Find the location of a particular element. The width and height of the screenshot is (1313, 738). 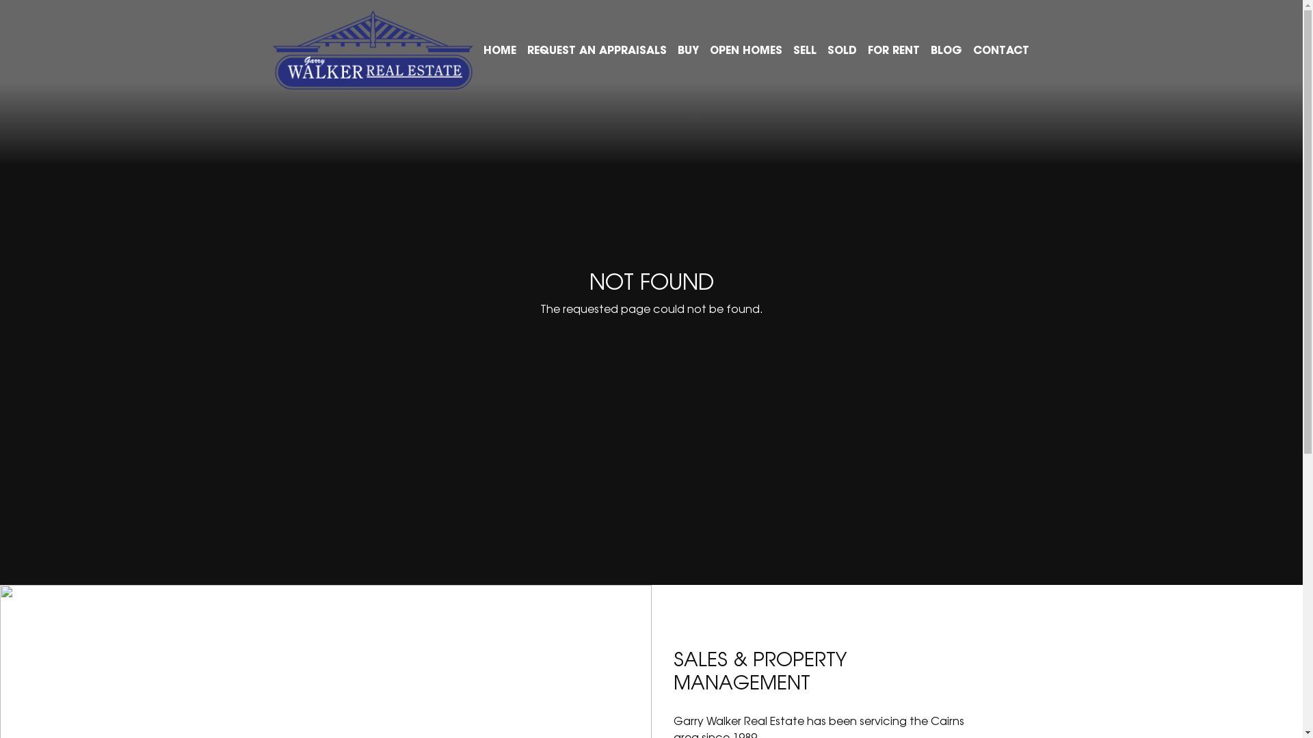

SOLD is located at coordinates (843, 50).